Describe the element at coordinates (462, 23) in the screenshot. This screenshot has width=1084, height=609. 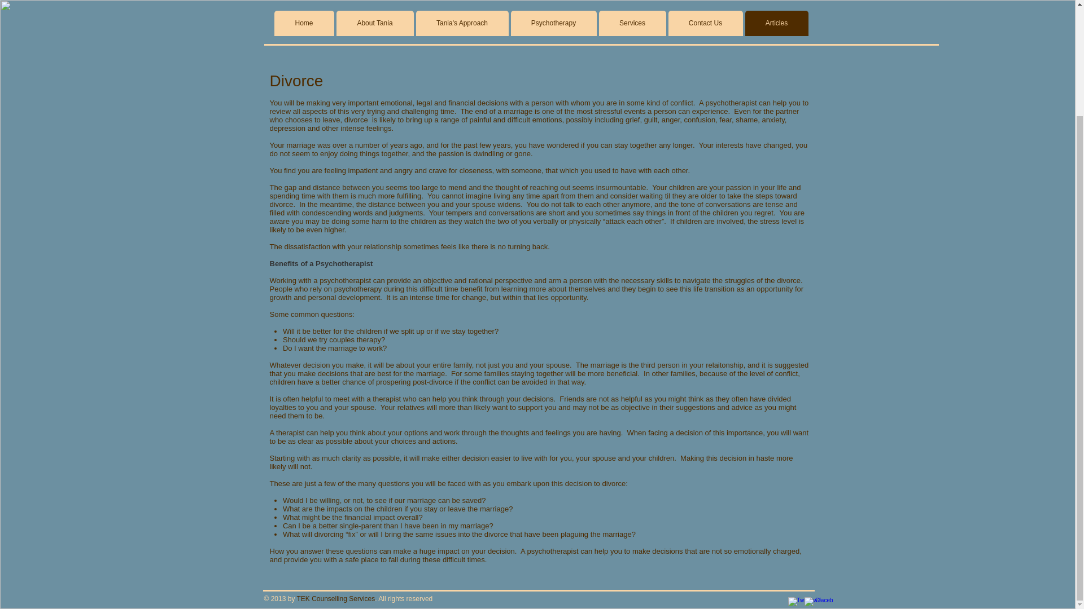
I see `Tania's Approach` at that location.